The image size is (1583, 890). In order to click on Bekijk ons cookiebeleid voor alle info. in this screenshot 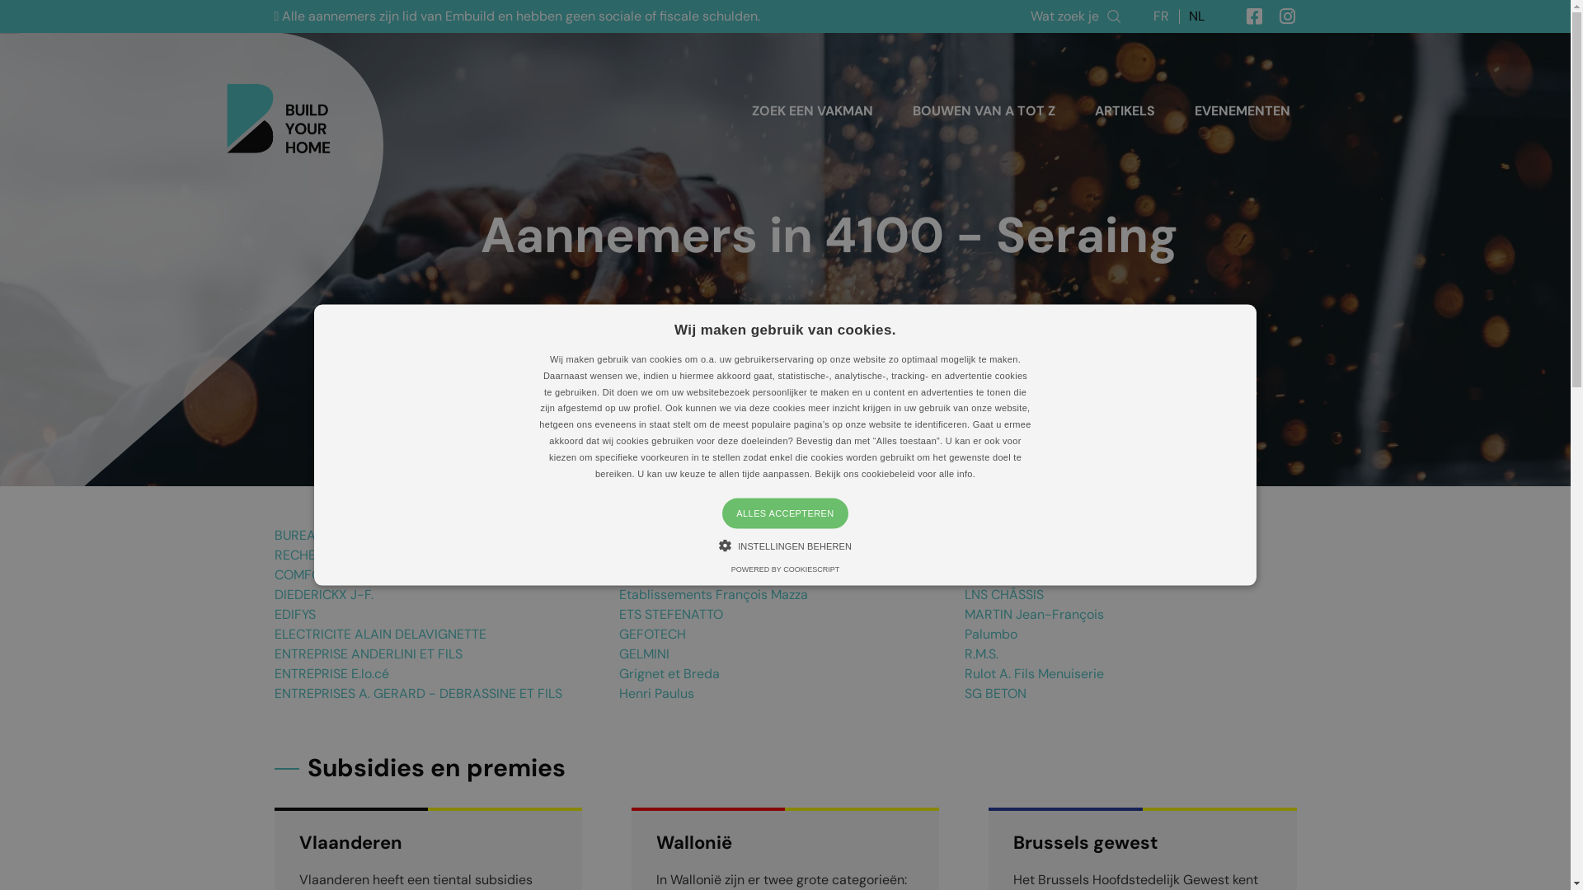, I will do `click(895, 473)`.